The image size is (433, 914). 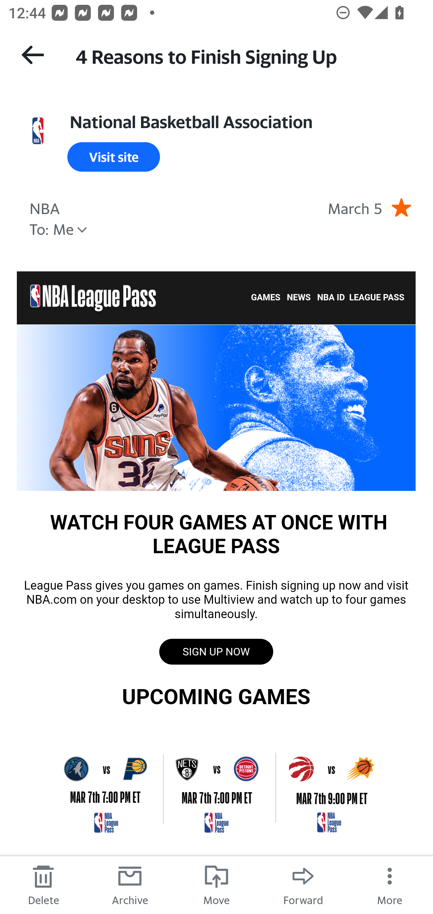 What do you see at coordinates (216, 407) in the screenshot?
I see `WATCH FOUR GAMES AT ONCE WITH LEAGUE PASS` at bounding box center [216, 407].